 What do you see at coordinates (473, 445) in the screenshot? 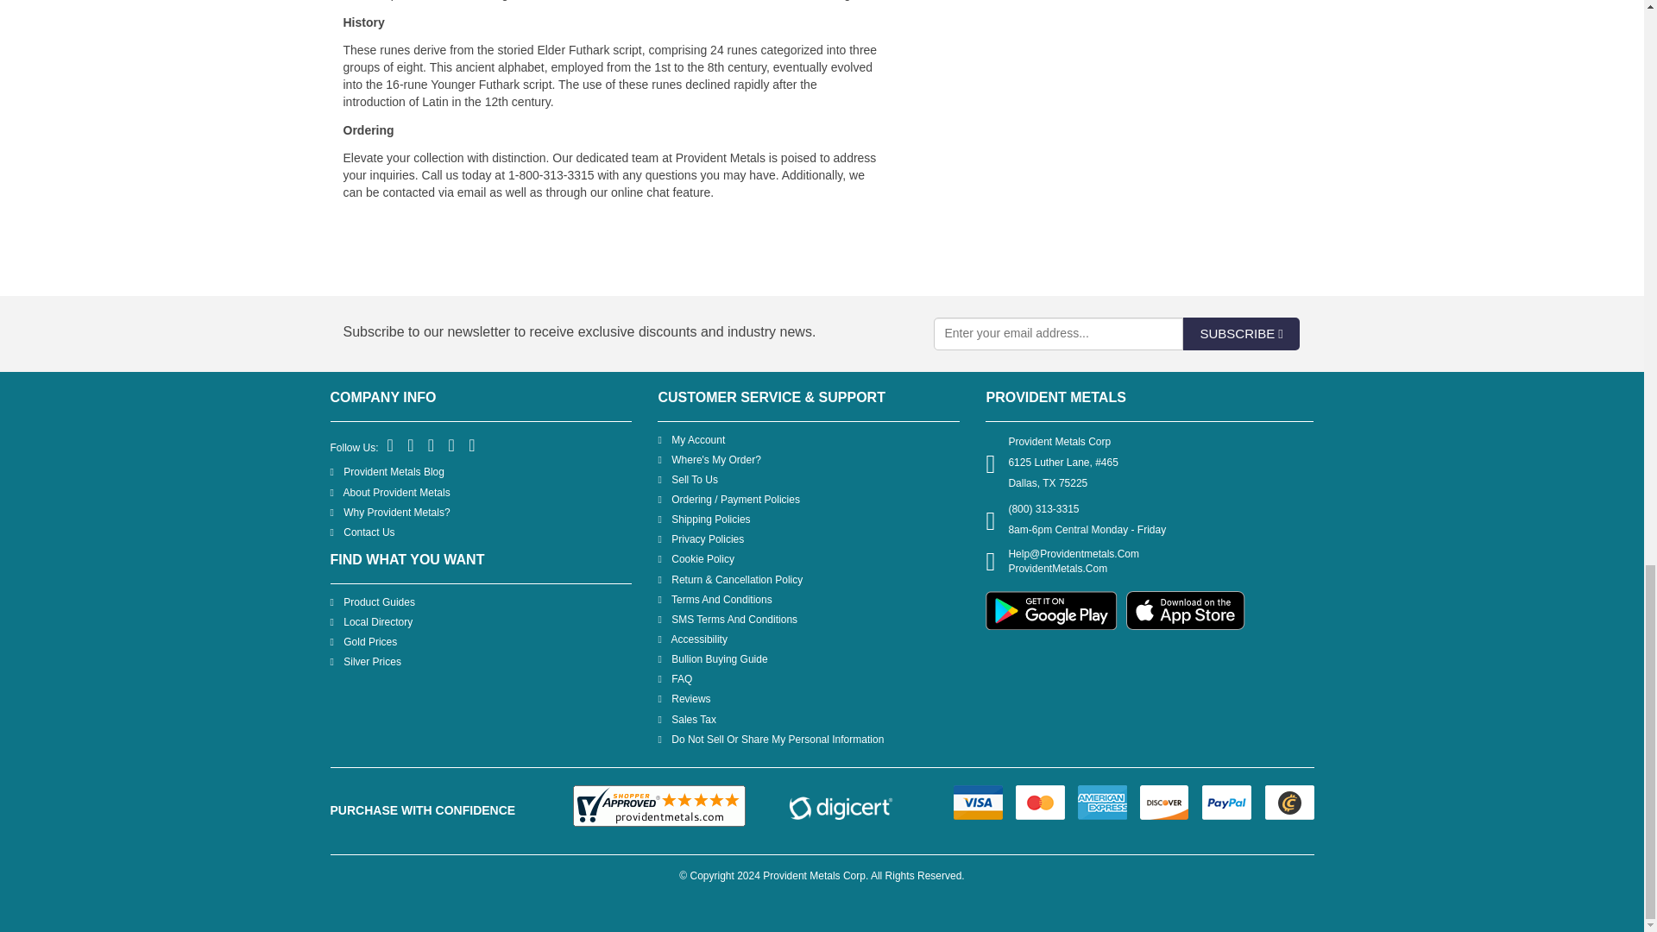
I see `Instagram` at bounding box center [473, 445].